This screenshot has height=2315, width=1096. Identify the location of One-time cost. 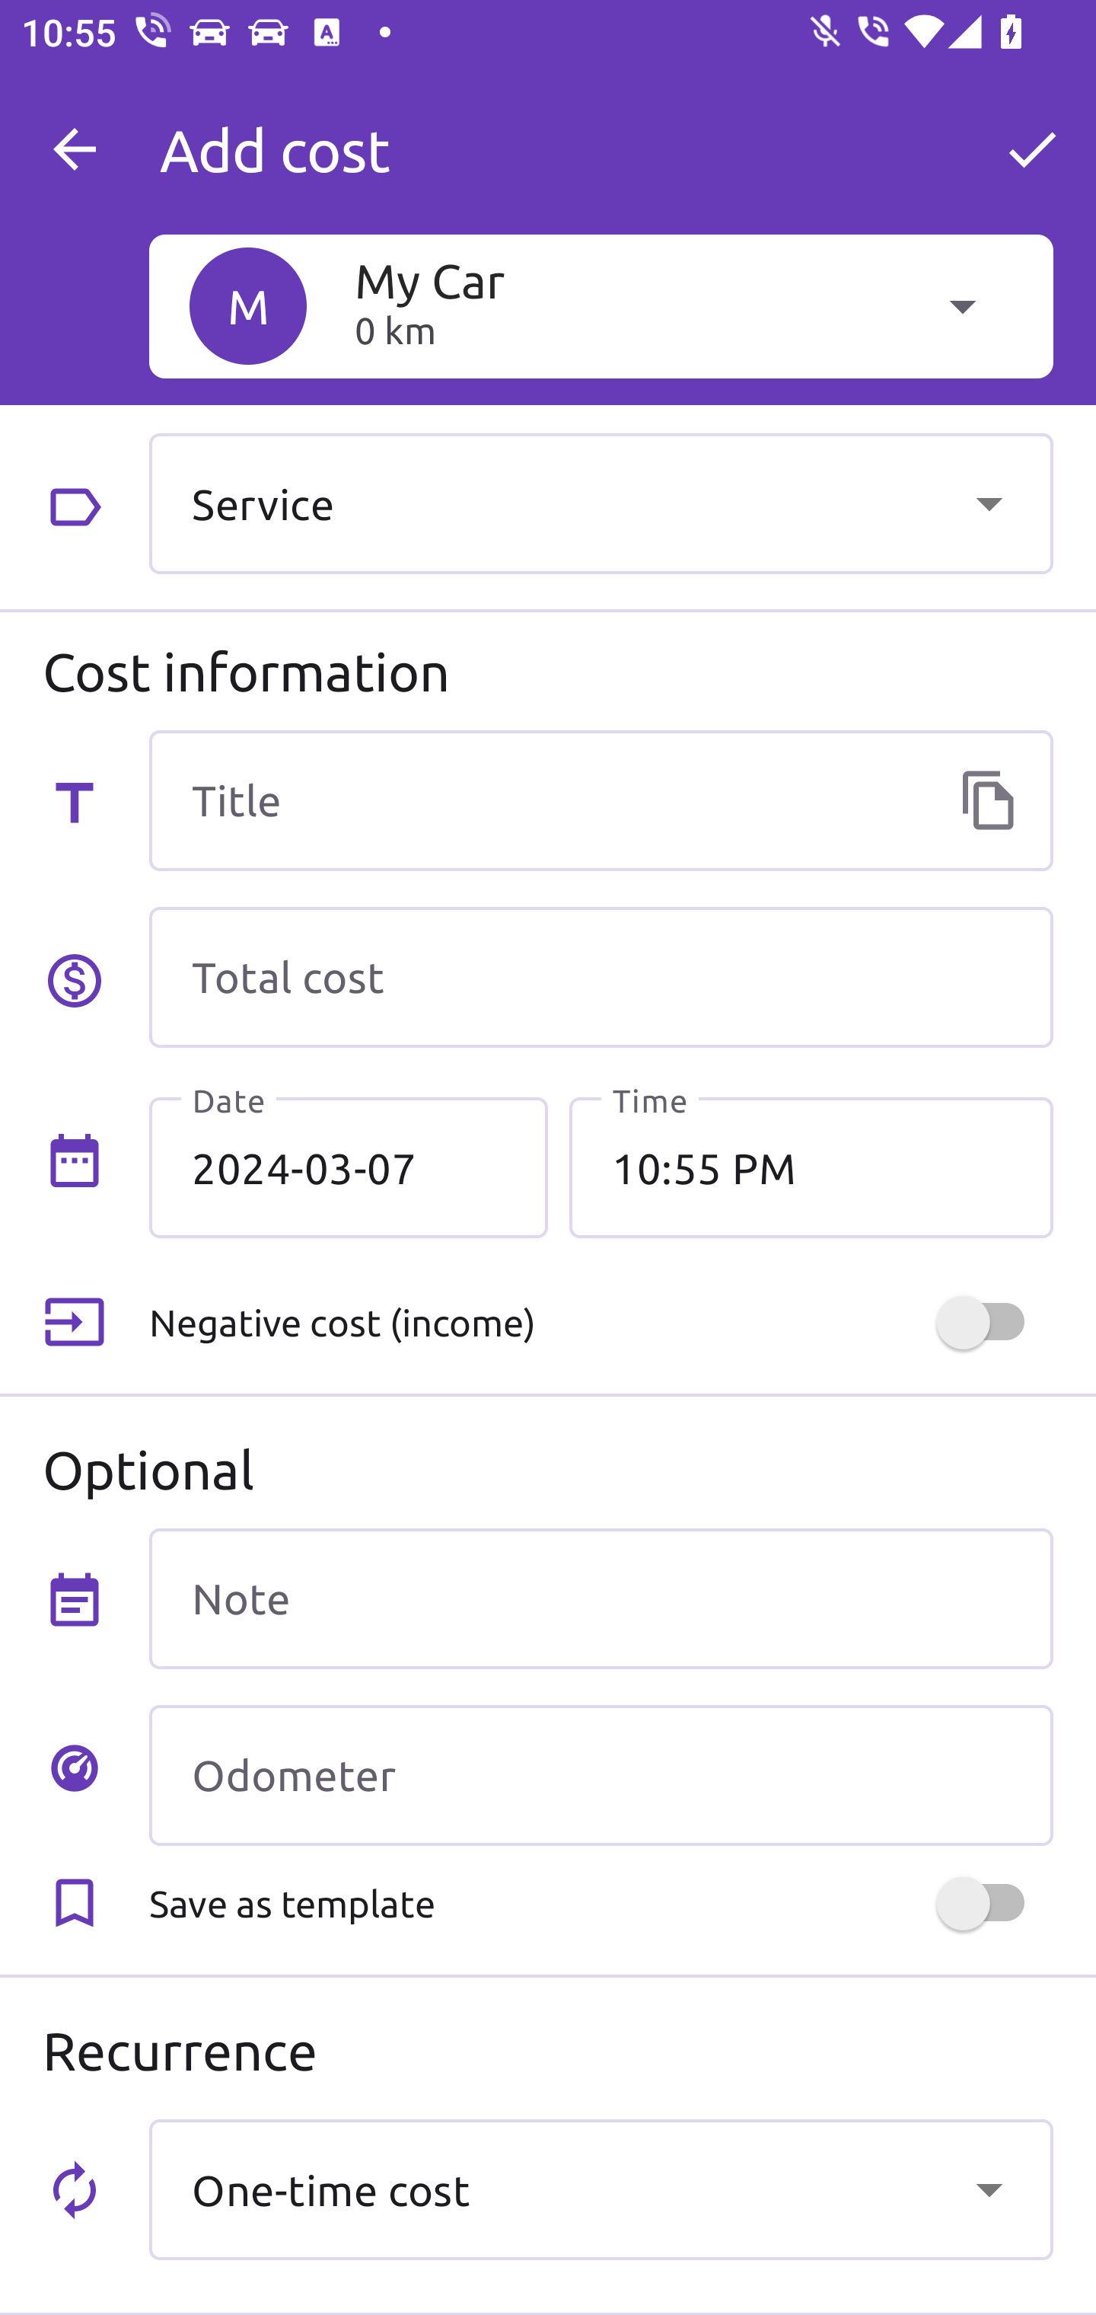
(601, 2189).